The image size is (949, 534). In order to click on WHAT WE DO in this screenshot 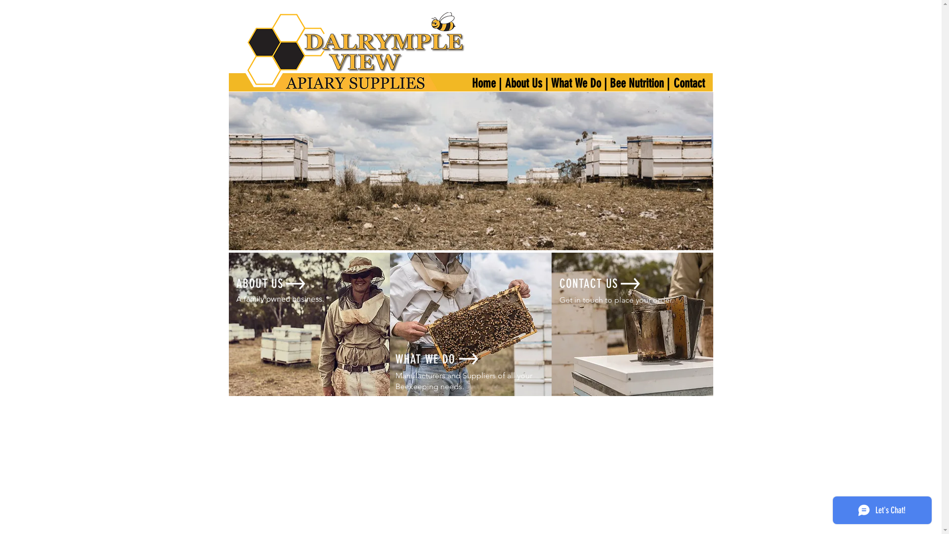, I will do `click(426, 359)`.